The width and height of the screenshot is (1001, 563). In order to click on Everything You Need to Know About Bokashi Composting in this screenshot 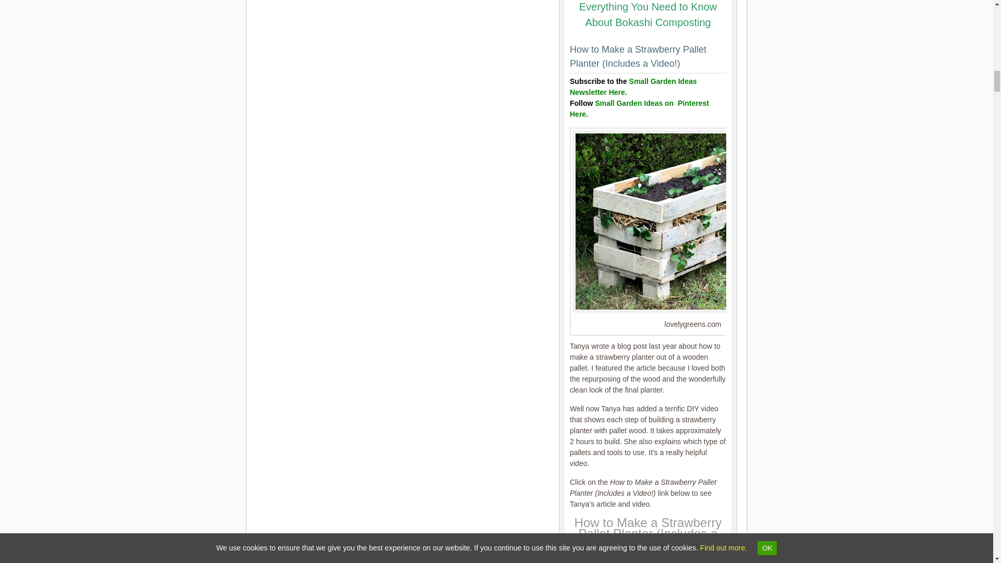, I will do `click(649, 15)`.